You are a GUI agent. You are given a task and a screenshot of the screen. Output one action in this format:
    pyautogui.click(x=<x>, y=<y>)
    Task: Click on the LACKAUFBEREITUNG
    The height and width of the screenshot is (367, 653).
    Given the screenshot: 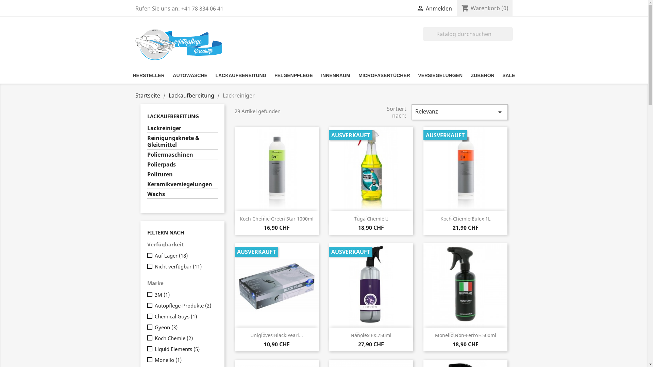 What is the action you would take?
    pyautogui.click(x=173, y=116)
    